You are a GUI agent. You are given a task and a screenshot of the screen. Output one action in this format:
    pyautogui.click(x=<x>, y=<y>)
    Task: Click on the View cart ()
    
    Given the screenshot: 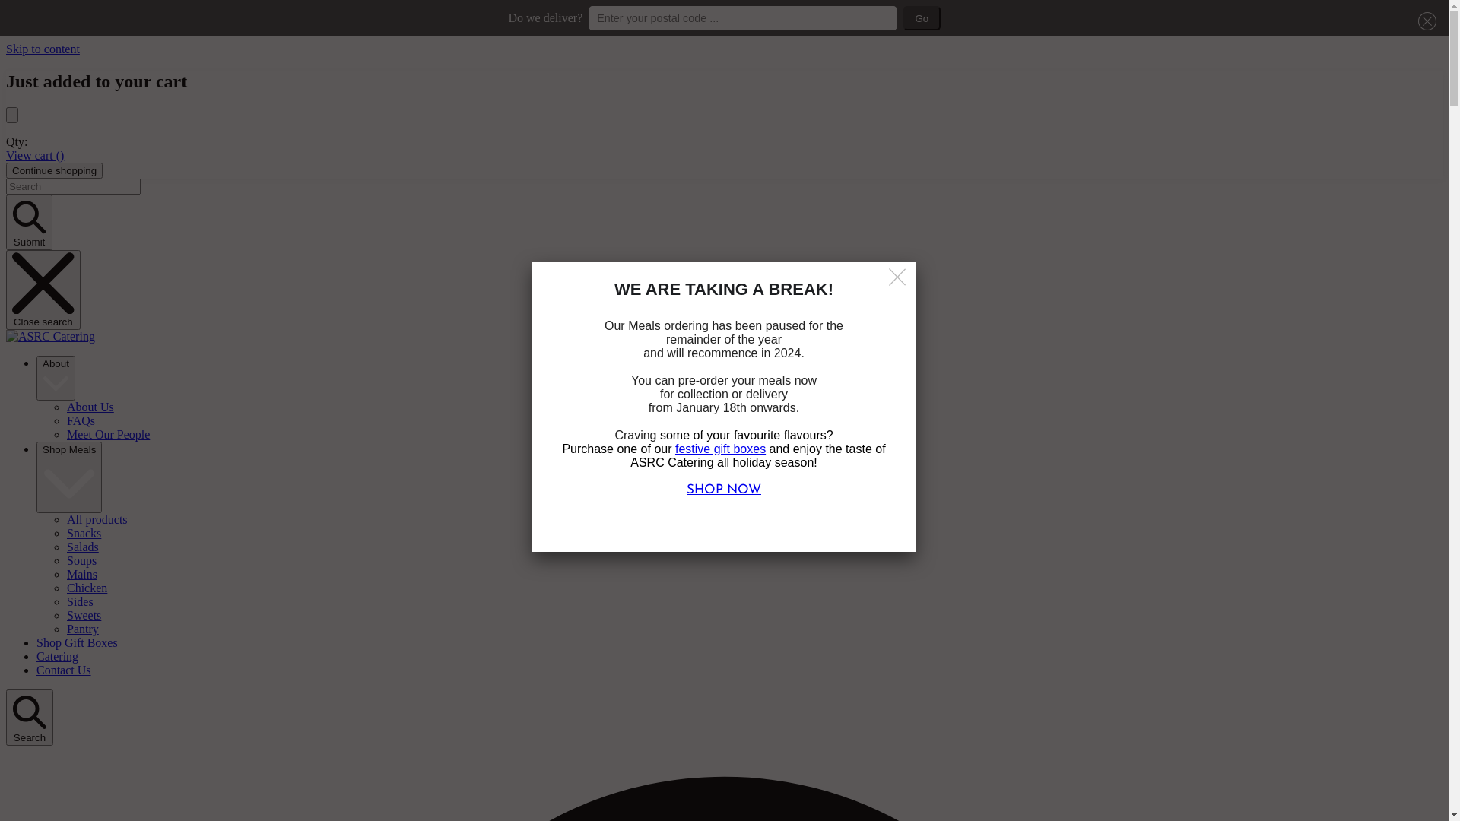 What is the action you would take?
    pyautogui.click(x=35, y=155)
    